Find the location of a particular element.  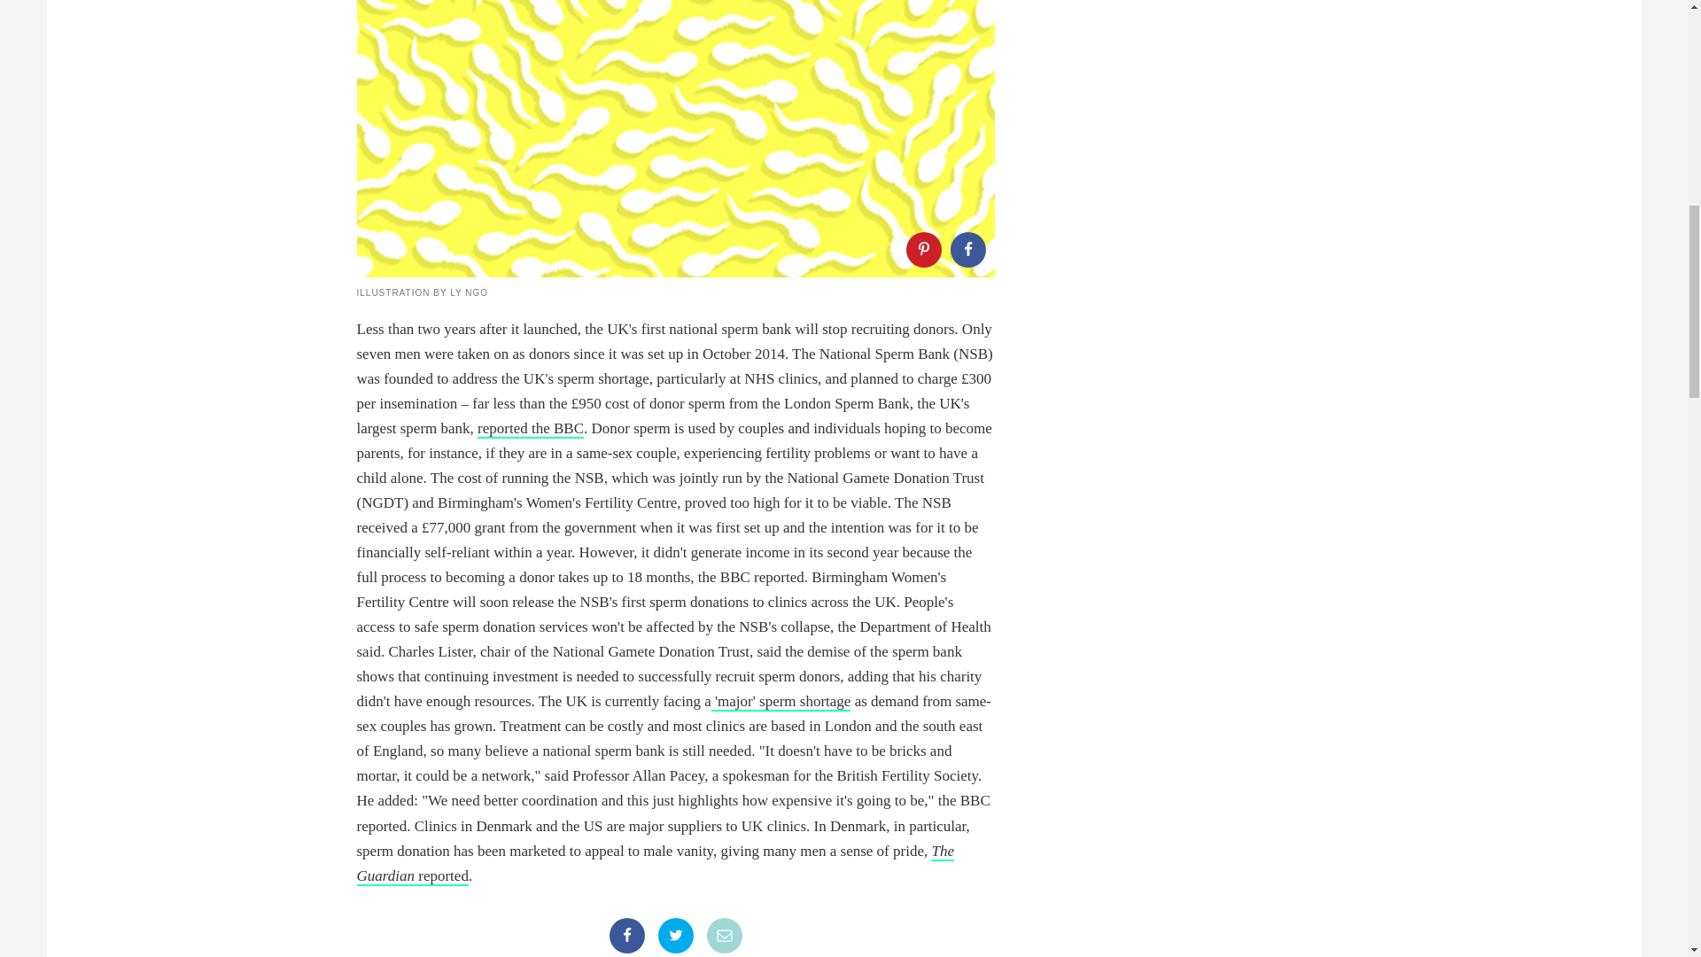

Share on Facebook is located at coordinates (967, 250).